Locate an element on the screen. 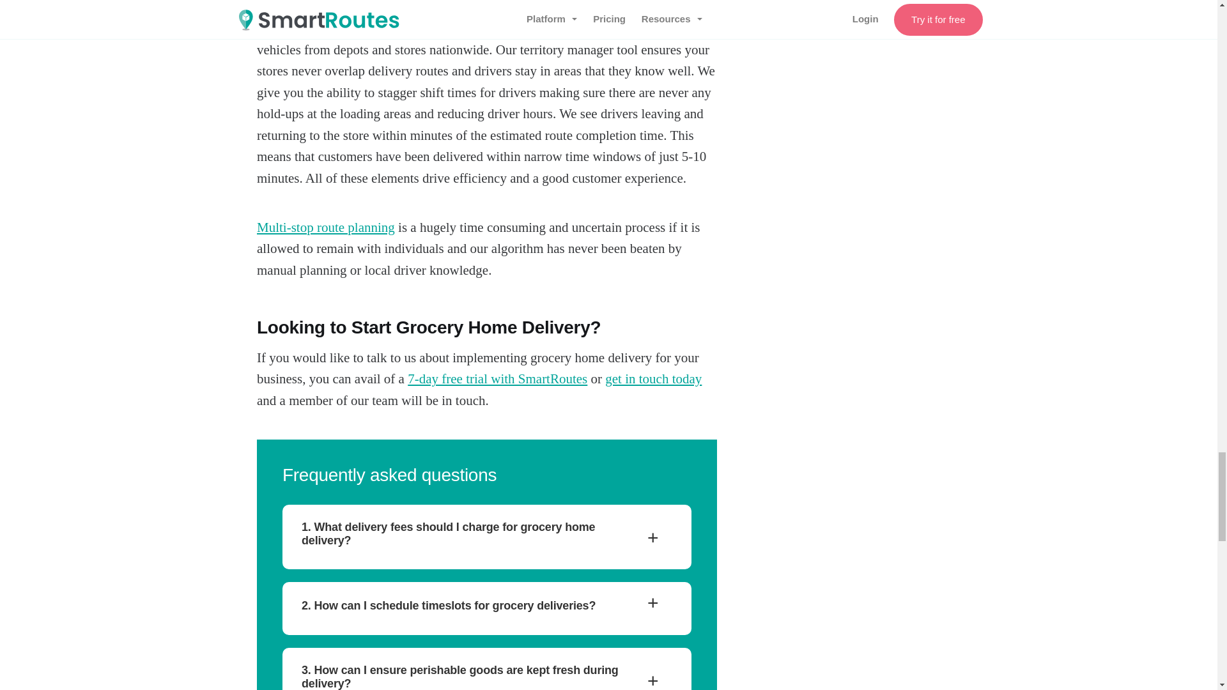 The image size is (1227, 690). get in touch today is located at coordinates (653, 378).